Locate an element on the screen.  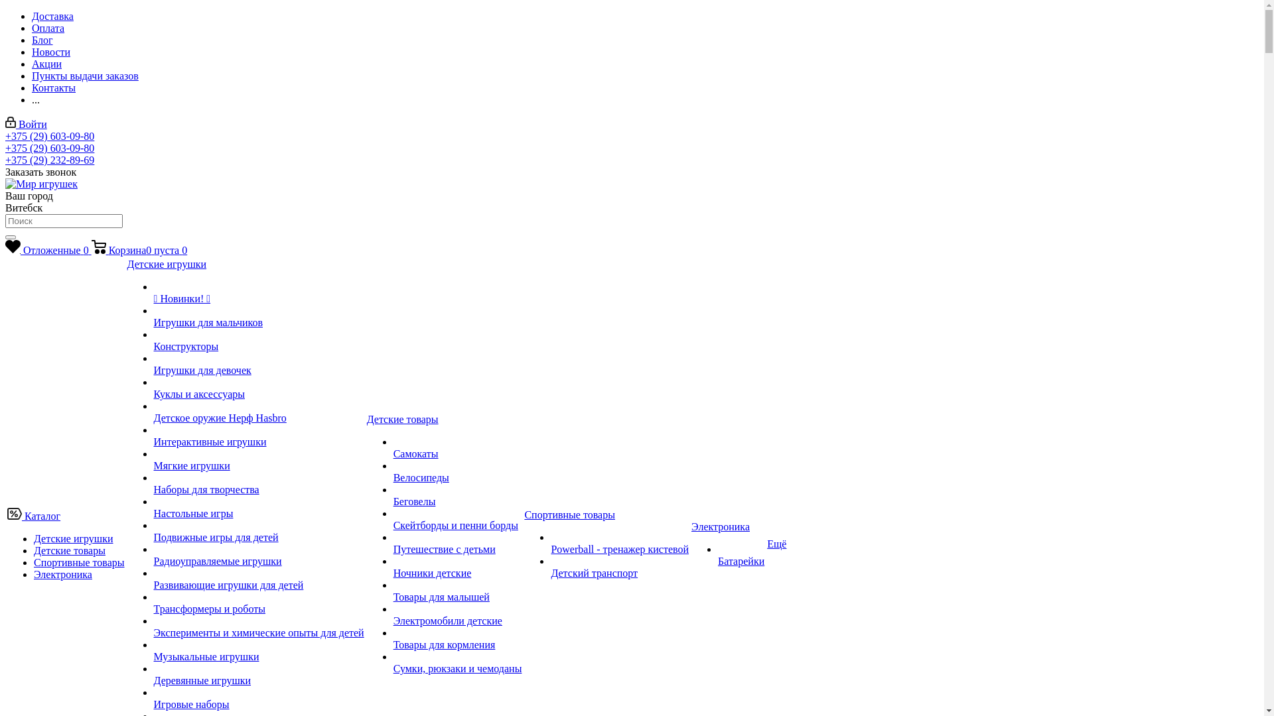
+375 (29) 603-09-80 is located at coordinates (50, 149).